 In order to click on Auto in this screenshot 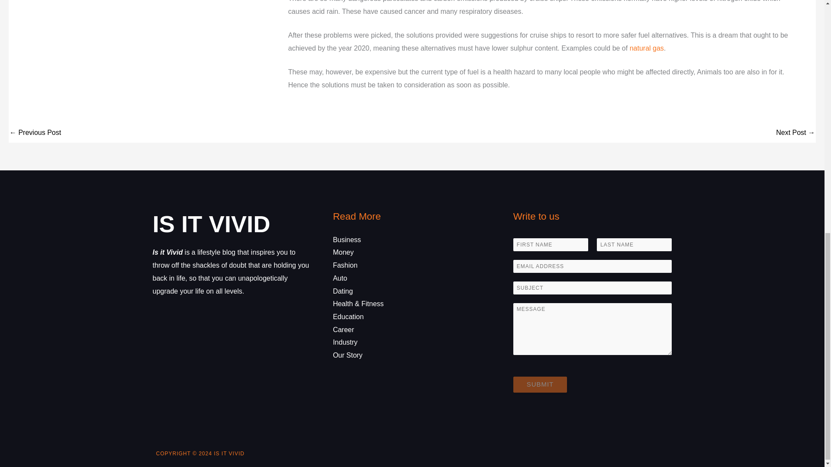, I will do `click(340, 278)`.